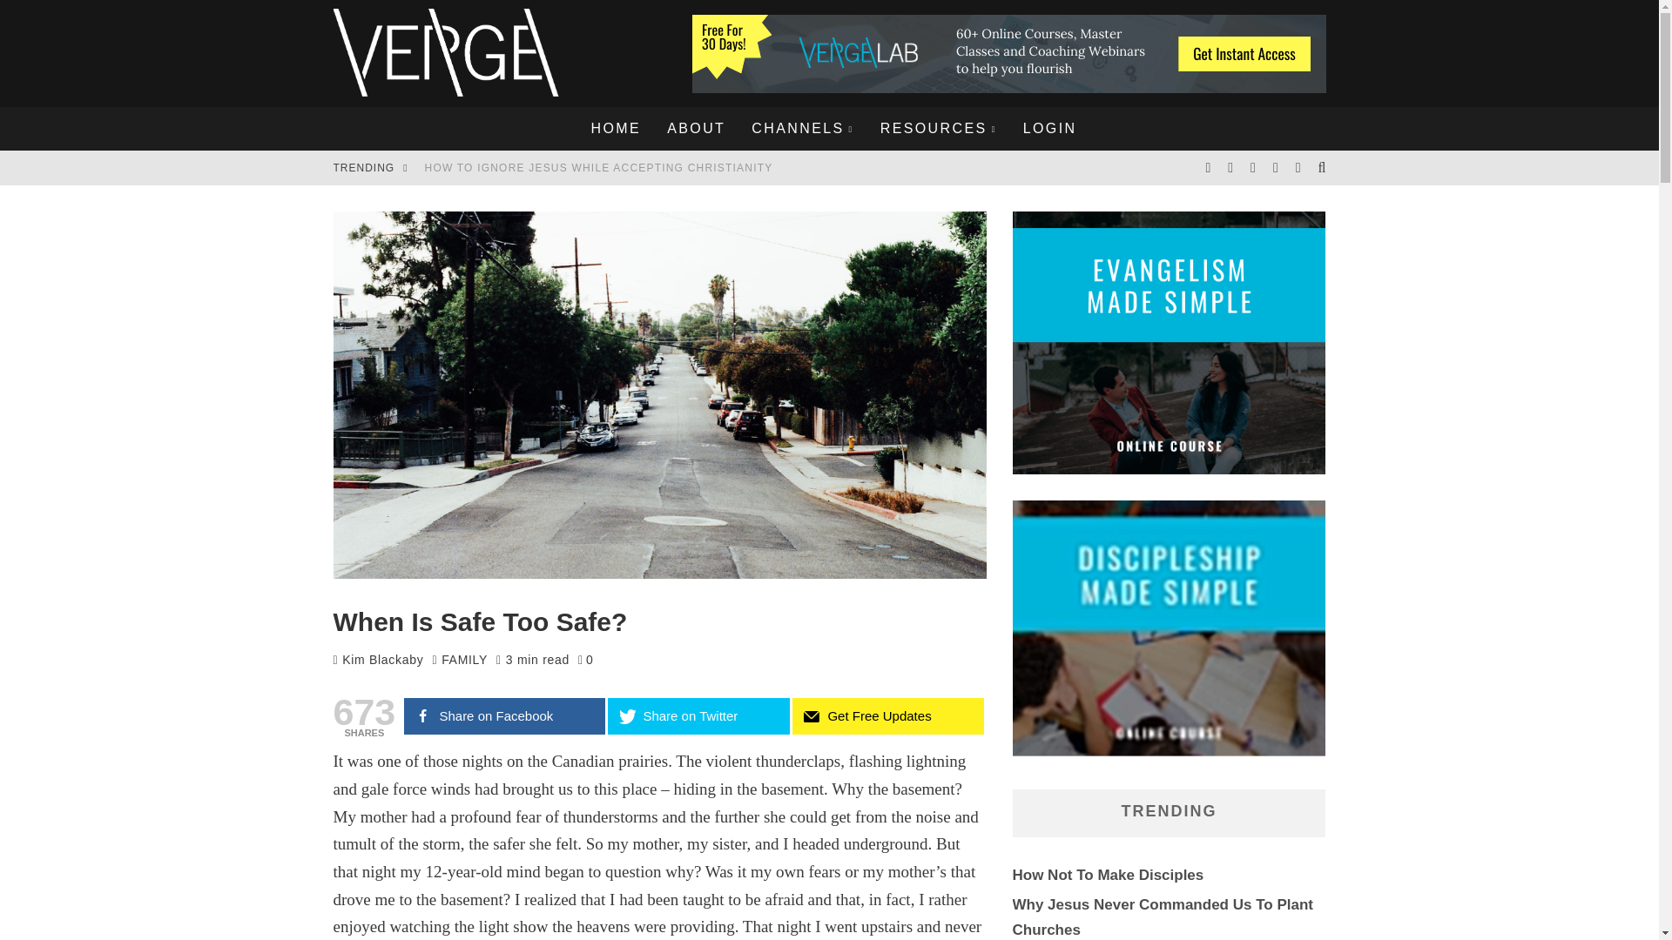 The width and height of the screenshot is (1672, 940). I want to click on LOGIN, so click(1049, 129).